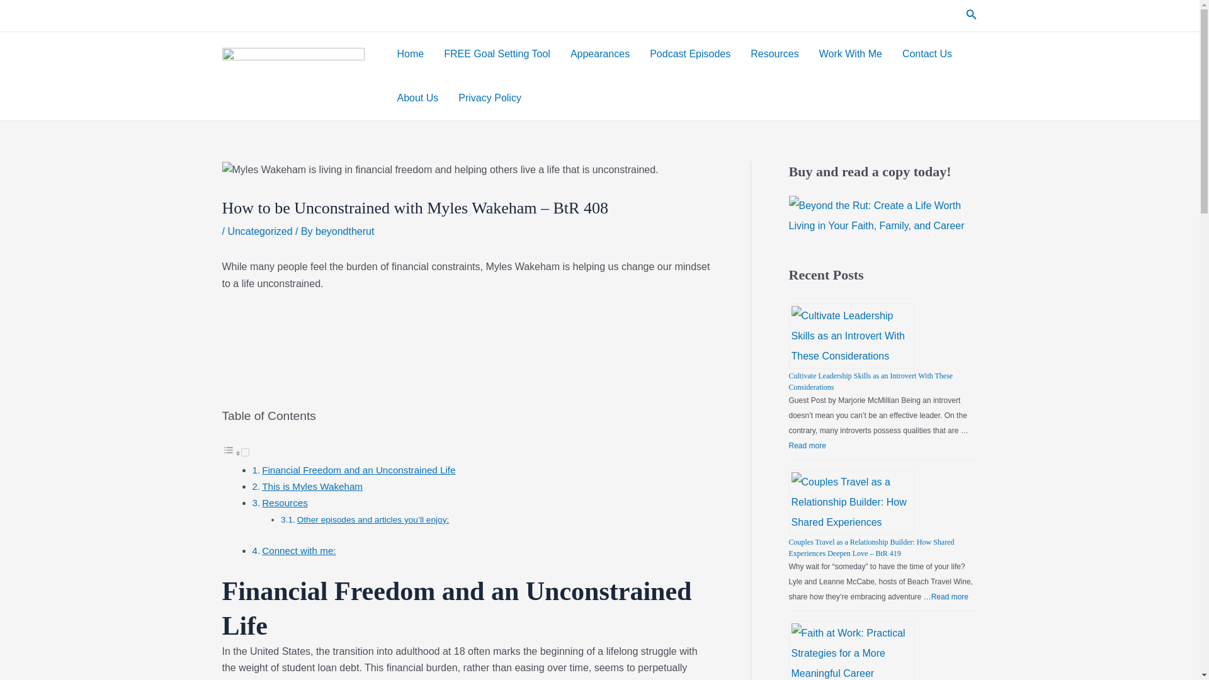 The width and height of the screenshot is (1209, 680). What do you see at coordinates (417, 98) in the screenshot?
I see `About Us` at bounding box center [417, 98].